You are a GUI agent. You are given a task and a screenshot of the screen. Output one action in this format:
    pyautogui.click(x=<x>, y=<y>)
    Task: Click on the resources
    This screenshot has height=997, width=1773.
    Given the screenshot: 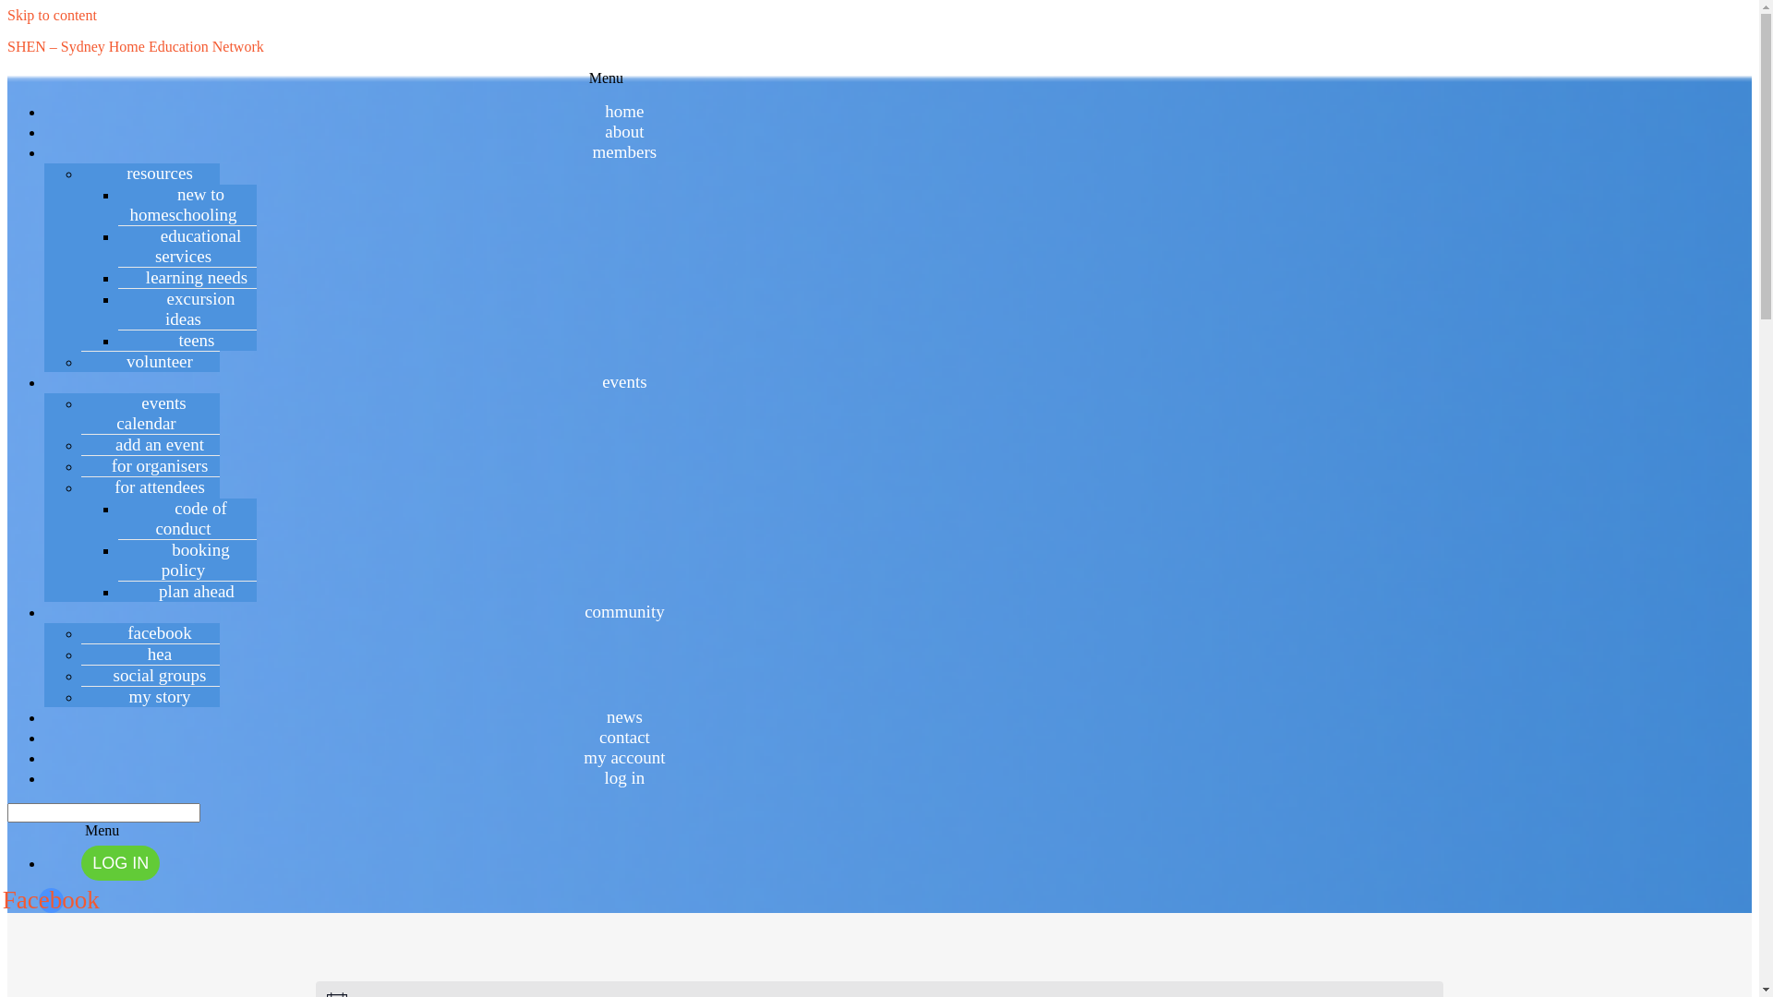 What is the action you would take?
    pyautogui.click(x=151, y=174)
    